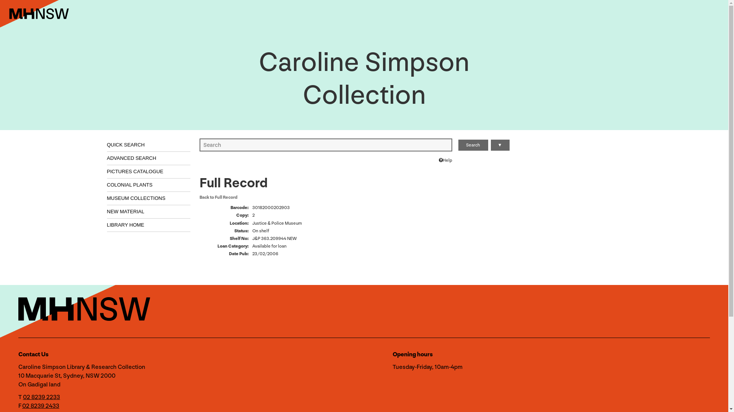  What do you see at coordinates (473, 145) in the screenshot?
I see `Search` at bounding box center [473, 145].